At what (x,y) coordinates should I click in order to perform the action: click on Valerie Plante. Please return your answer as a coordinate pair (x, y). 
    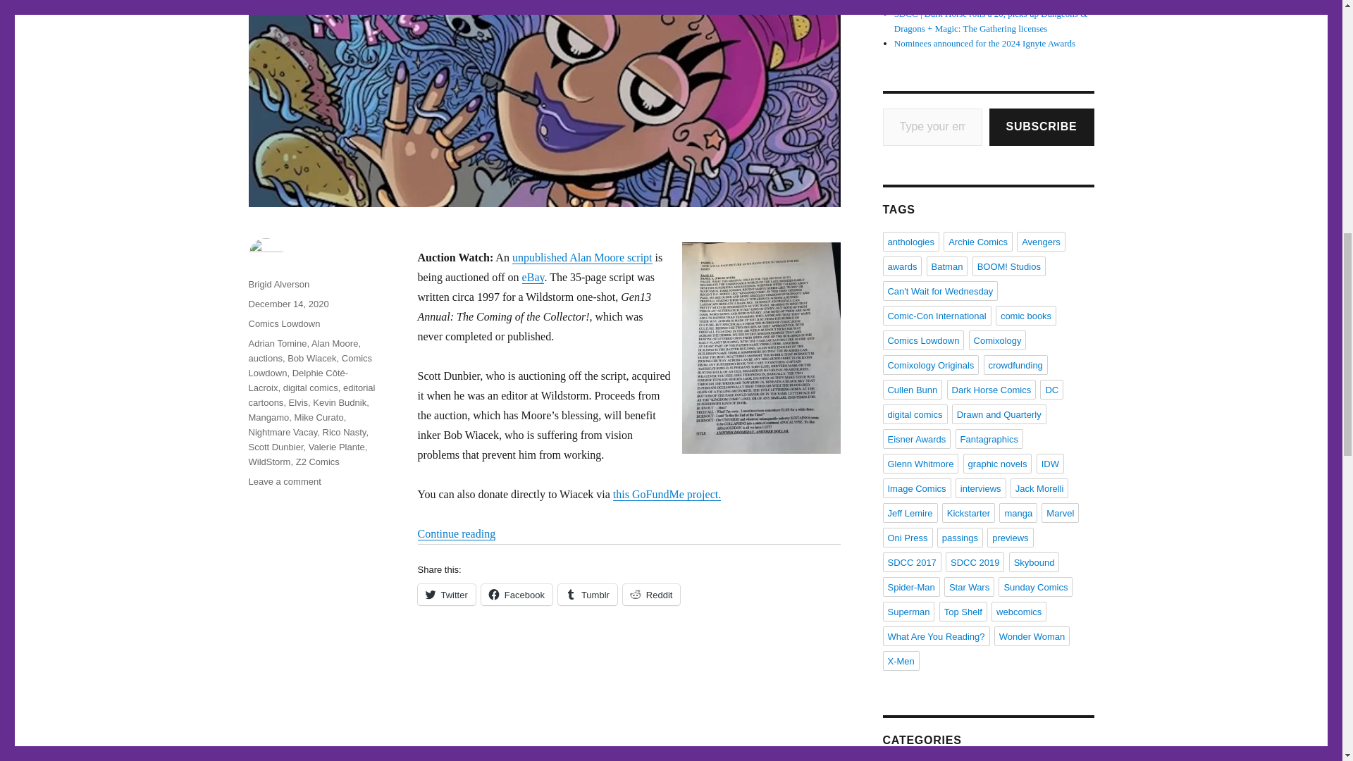
    Looking at the image, I should click on (337, 447).